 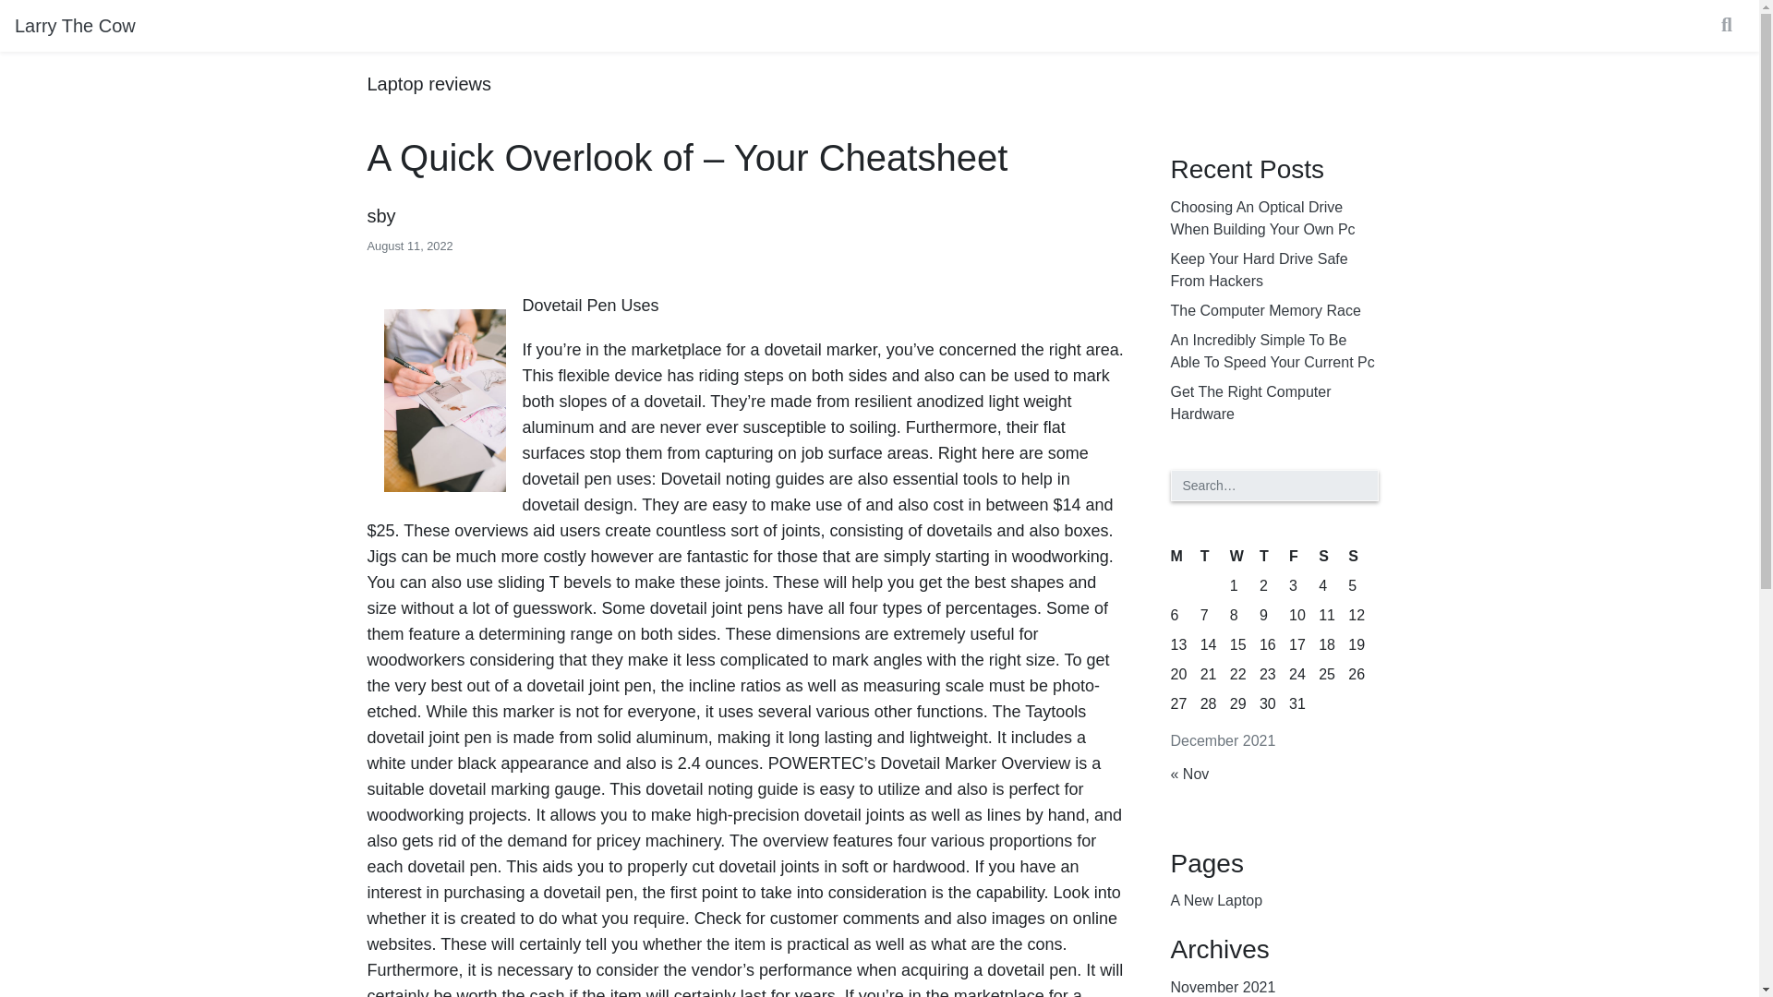 What do you see at coordinates (1223, 985) in the screenshot?
I see `November 2021` at bounding box center [1223, 985].